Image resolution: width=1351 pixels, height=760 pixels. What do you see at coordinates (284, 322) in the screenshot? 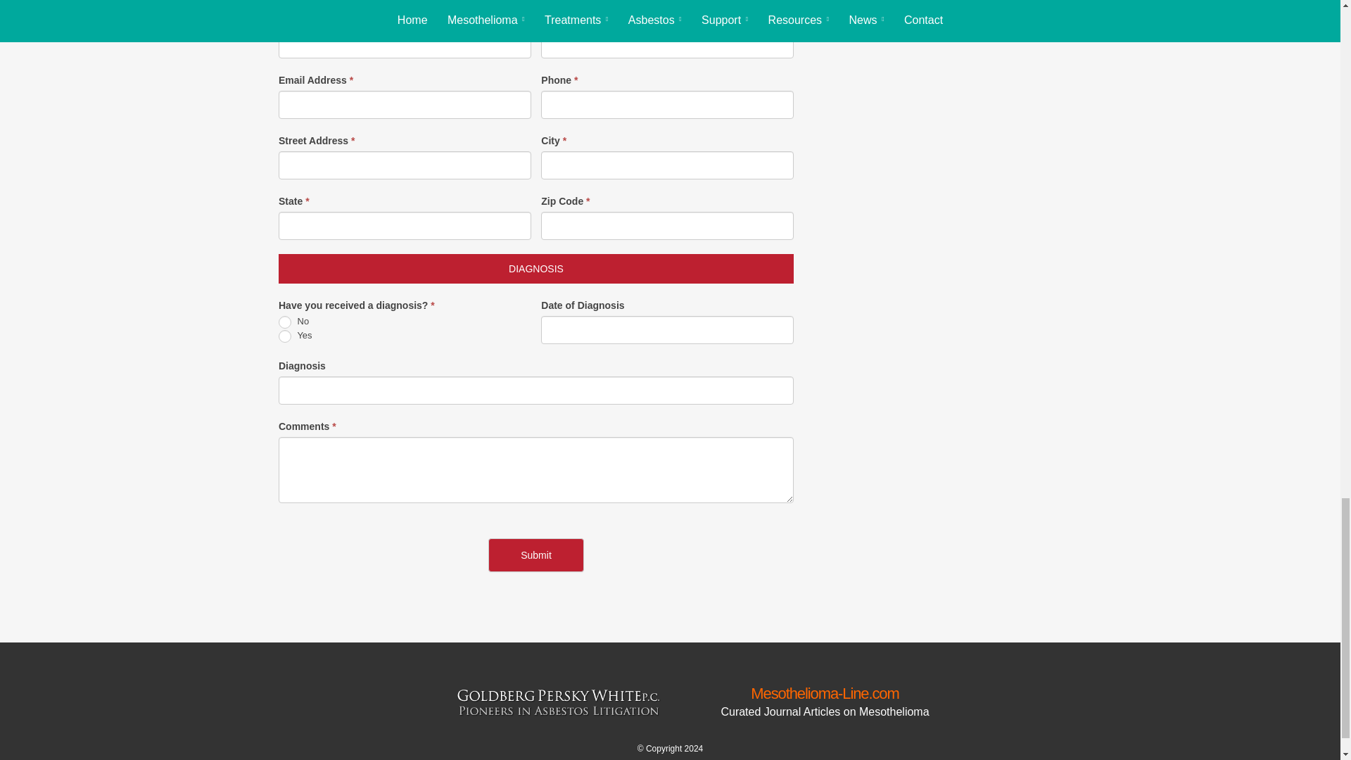
I see `No` at bounding box center [284, 322].